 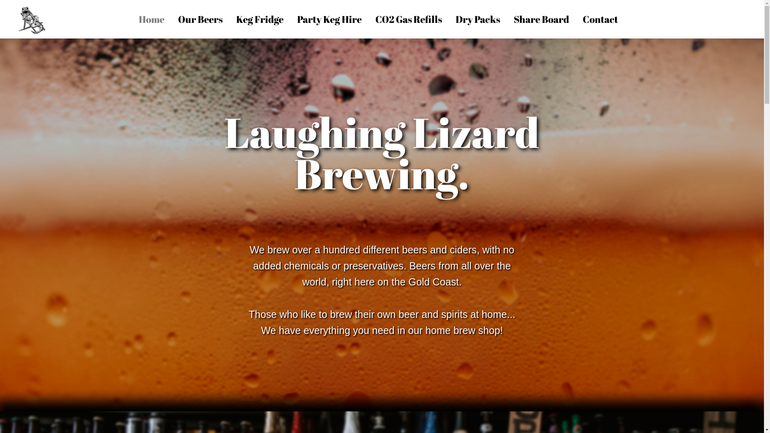 What do you see at coordinates (330, 19) in the screenshot?
I see `Party Keg Hire` at bounding box center [330, 19].